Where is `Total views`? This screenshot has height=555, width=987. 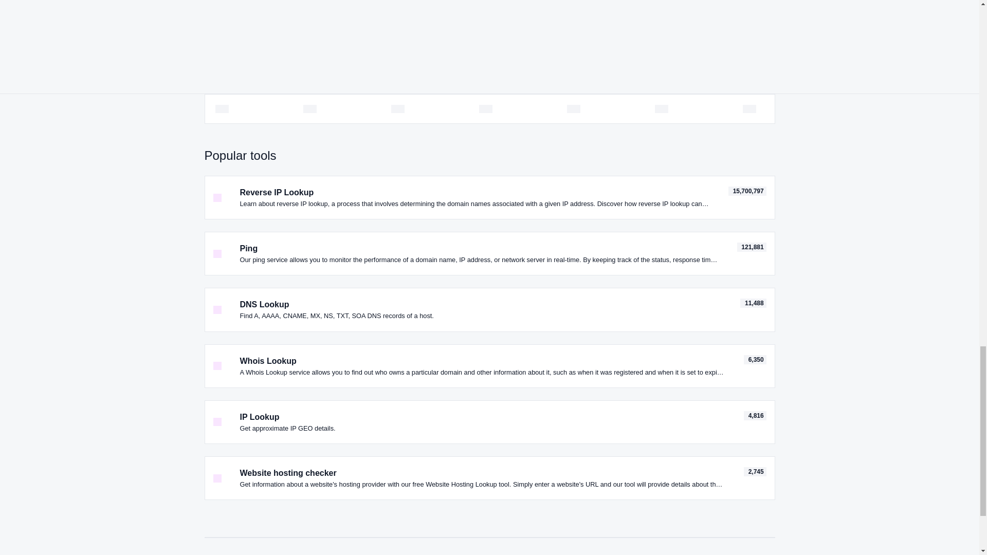 Total views is located at coordinates (755, 360).